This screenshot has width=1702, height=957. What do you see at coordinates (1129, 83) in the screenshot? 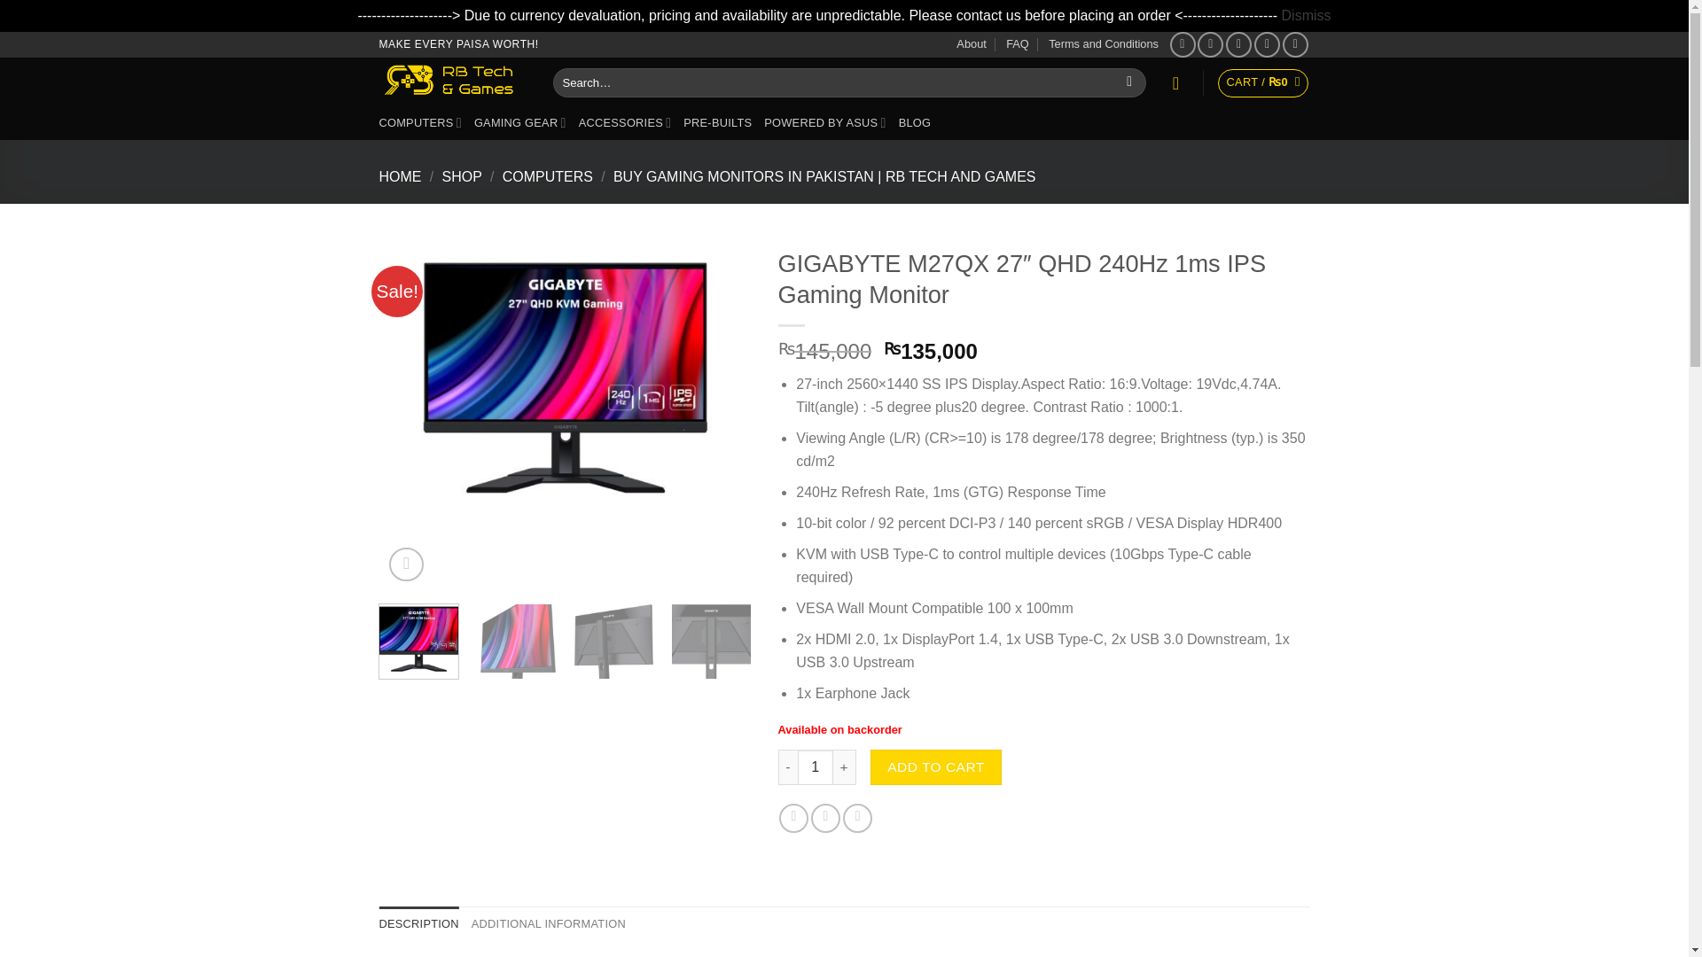
I see `Search` at bounding box center [1129, 83].